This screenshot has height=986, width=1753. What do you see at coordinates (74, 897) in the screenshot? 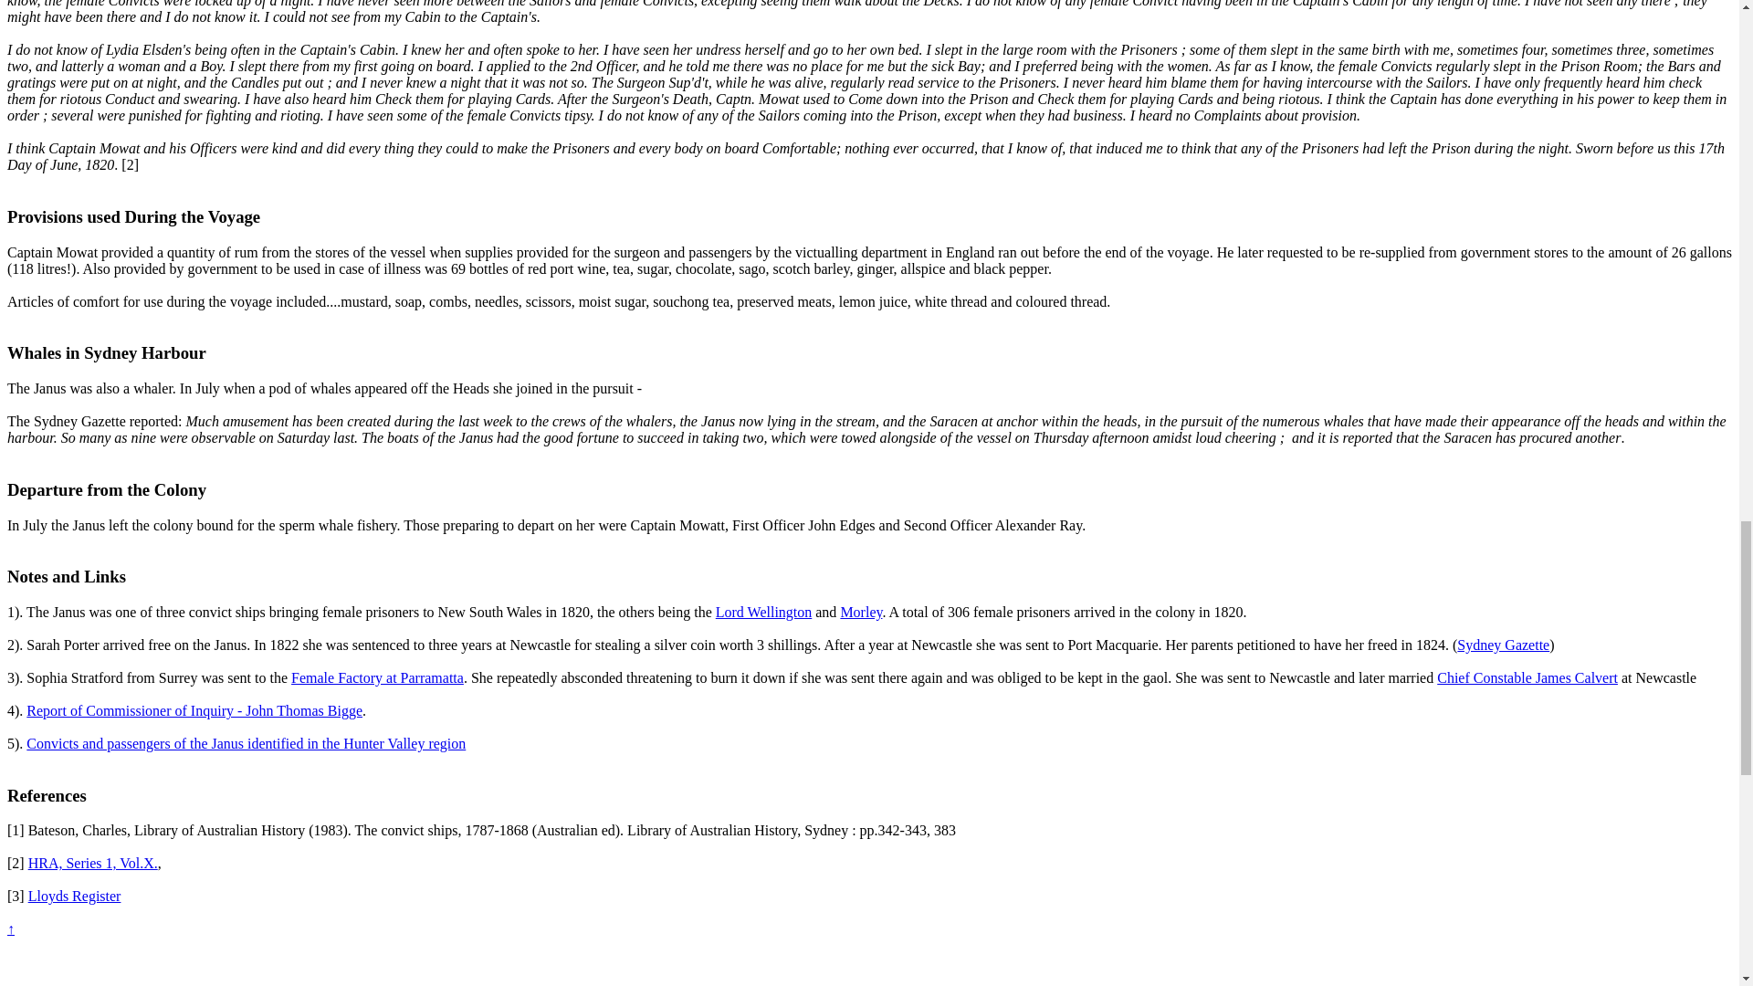
I see `Lloyds Register` at bounding box center [74, 897].